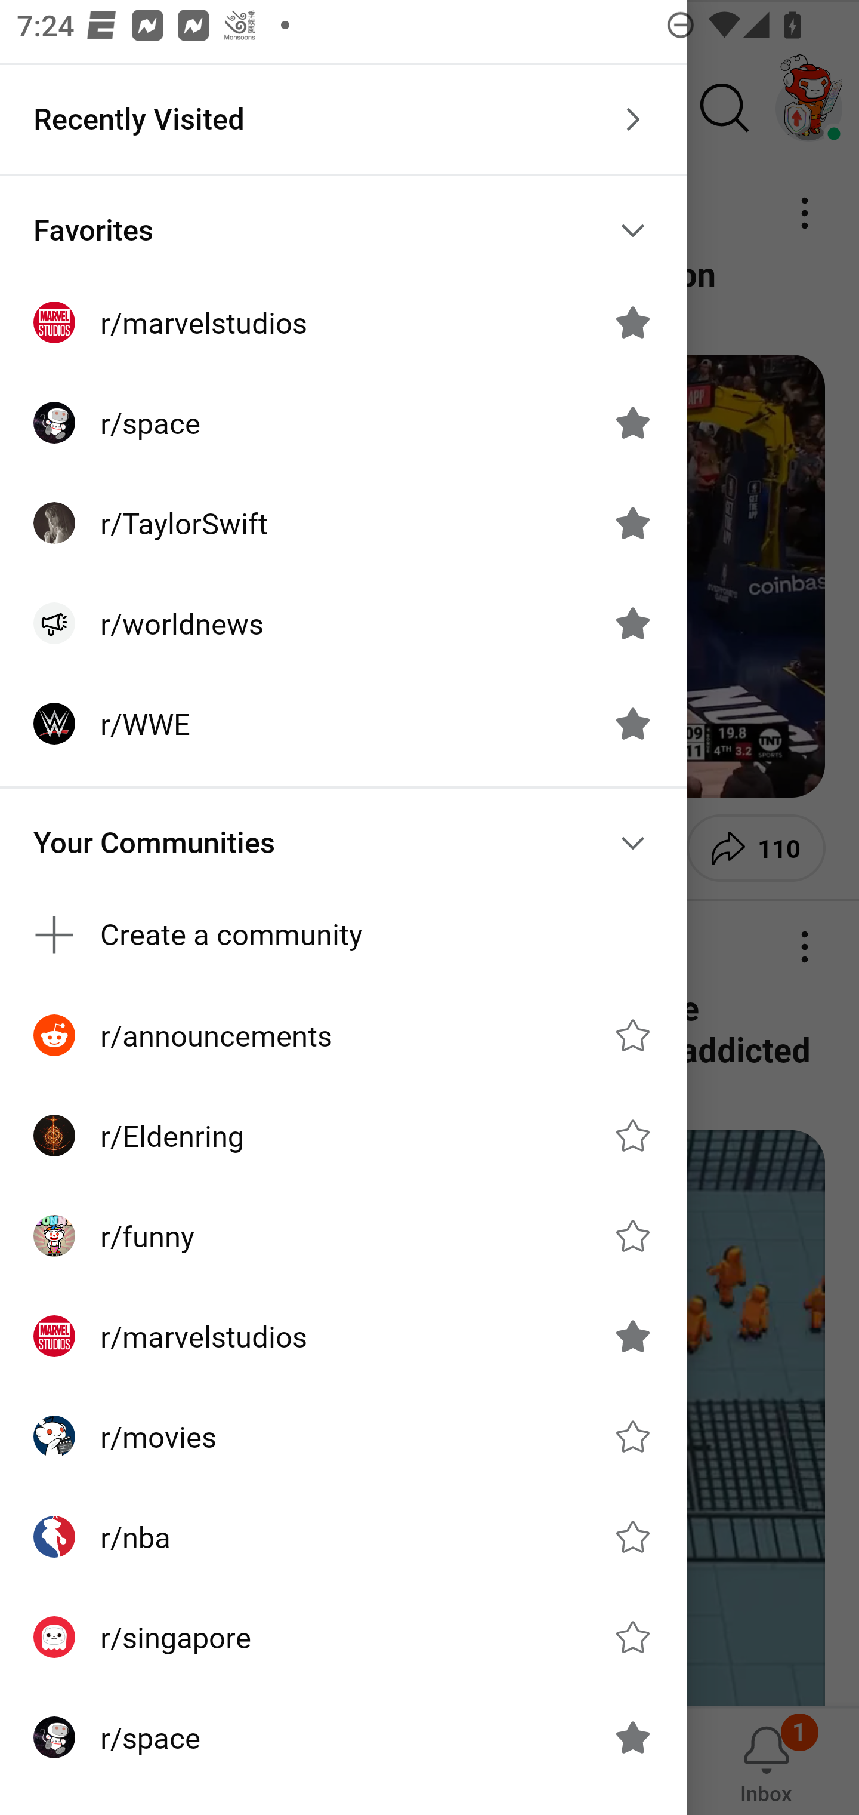 This screenshot has width=859, height=1815. I want to click on Favorite r/funny, so click(632, 1236).